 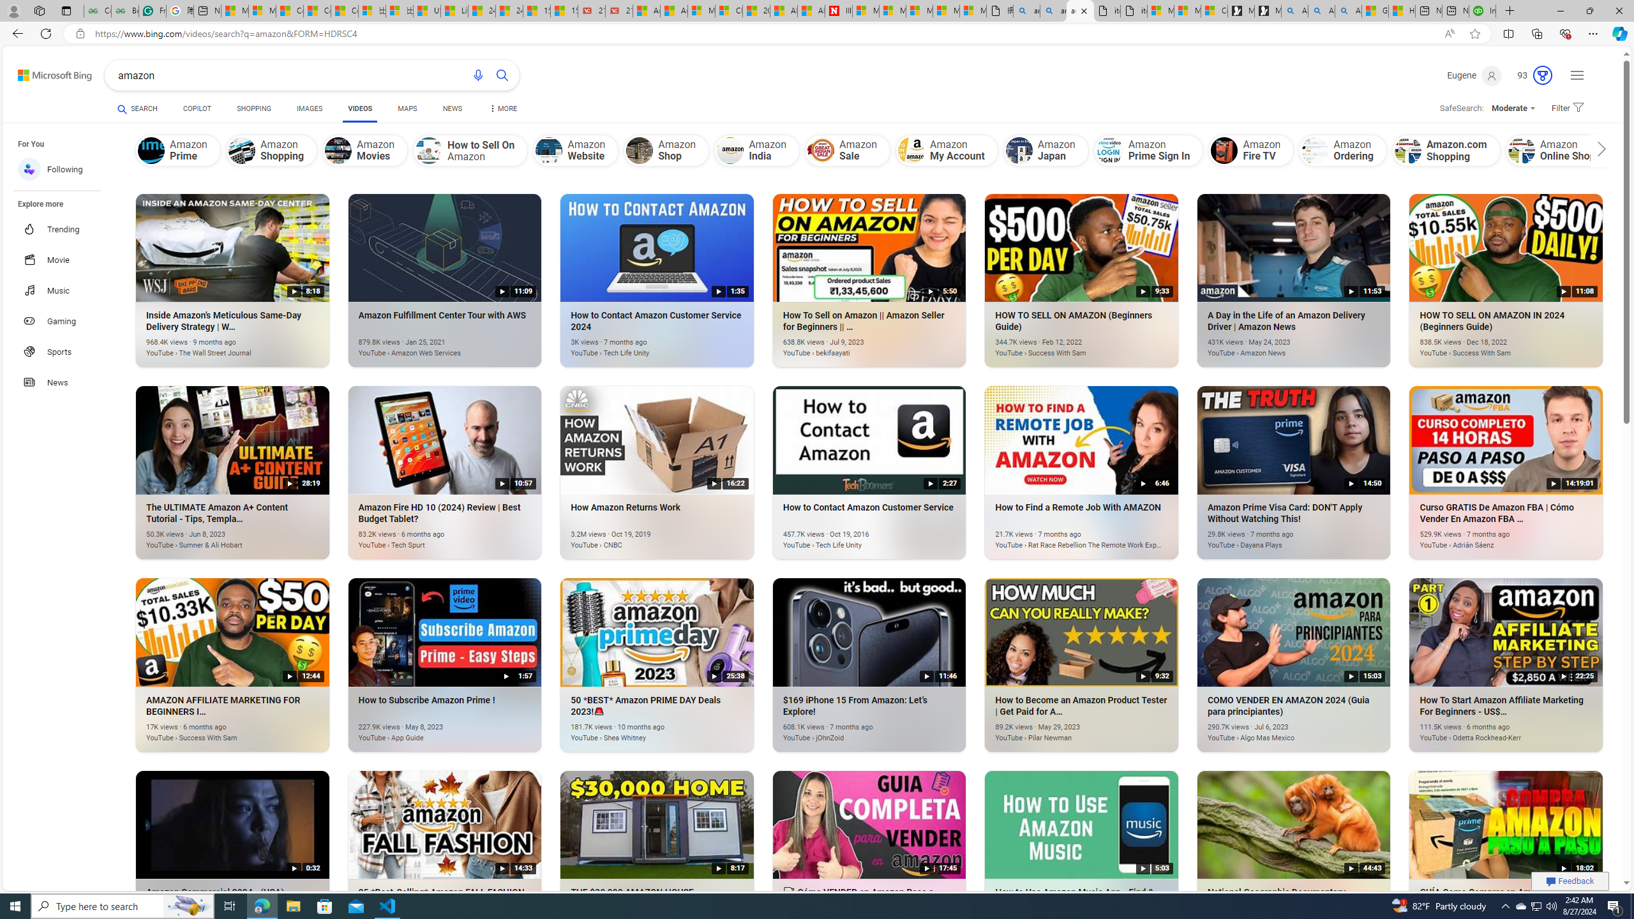 I want to click on Trending, so click(x=64, y=229).